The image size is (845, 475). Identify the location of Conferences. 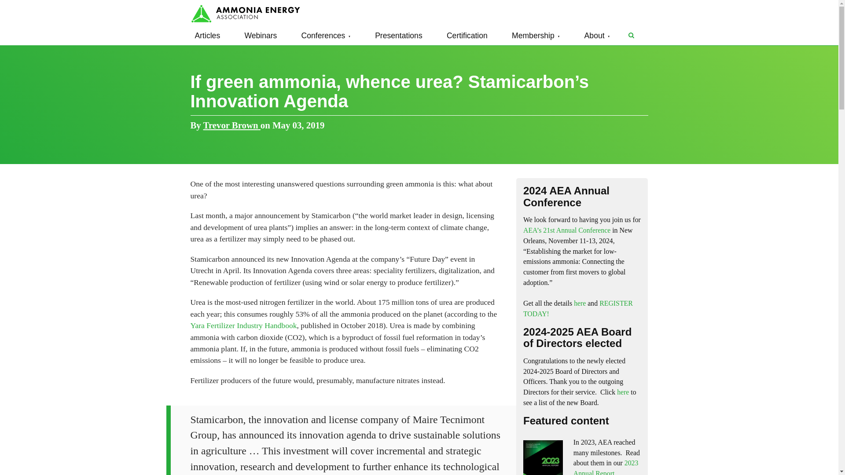
(326, 35).